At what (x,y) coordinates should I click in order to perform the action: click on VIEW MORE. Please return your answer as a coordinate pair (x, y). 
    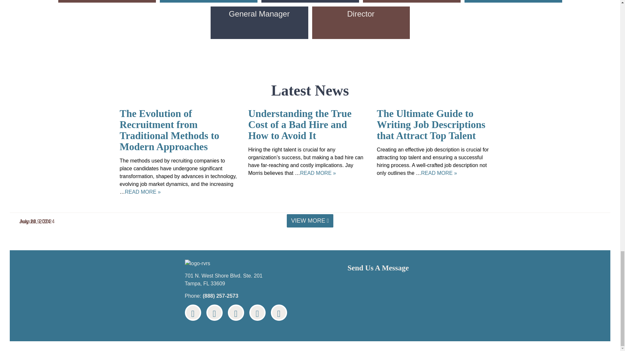
    Looking at the image, I should click on (310, 220).